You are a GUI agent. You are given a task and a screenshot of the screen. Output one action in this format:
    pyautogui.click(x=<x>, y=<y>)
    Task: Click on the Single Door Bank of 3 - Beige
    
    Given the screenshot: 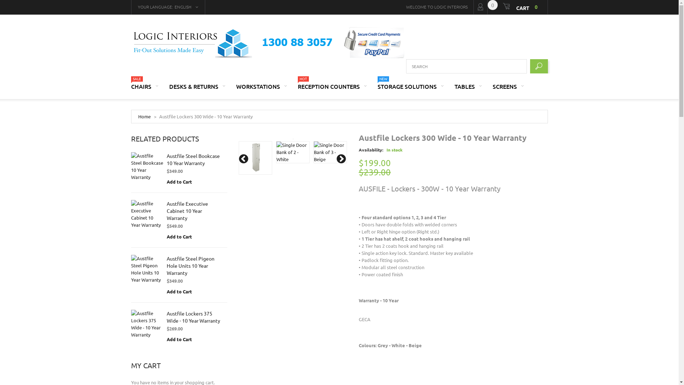 What is the action you would take?
    pyautogui.click(x=330, y=152)
    